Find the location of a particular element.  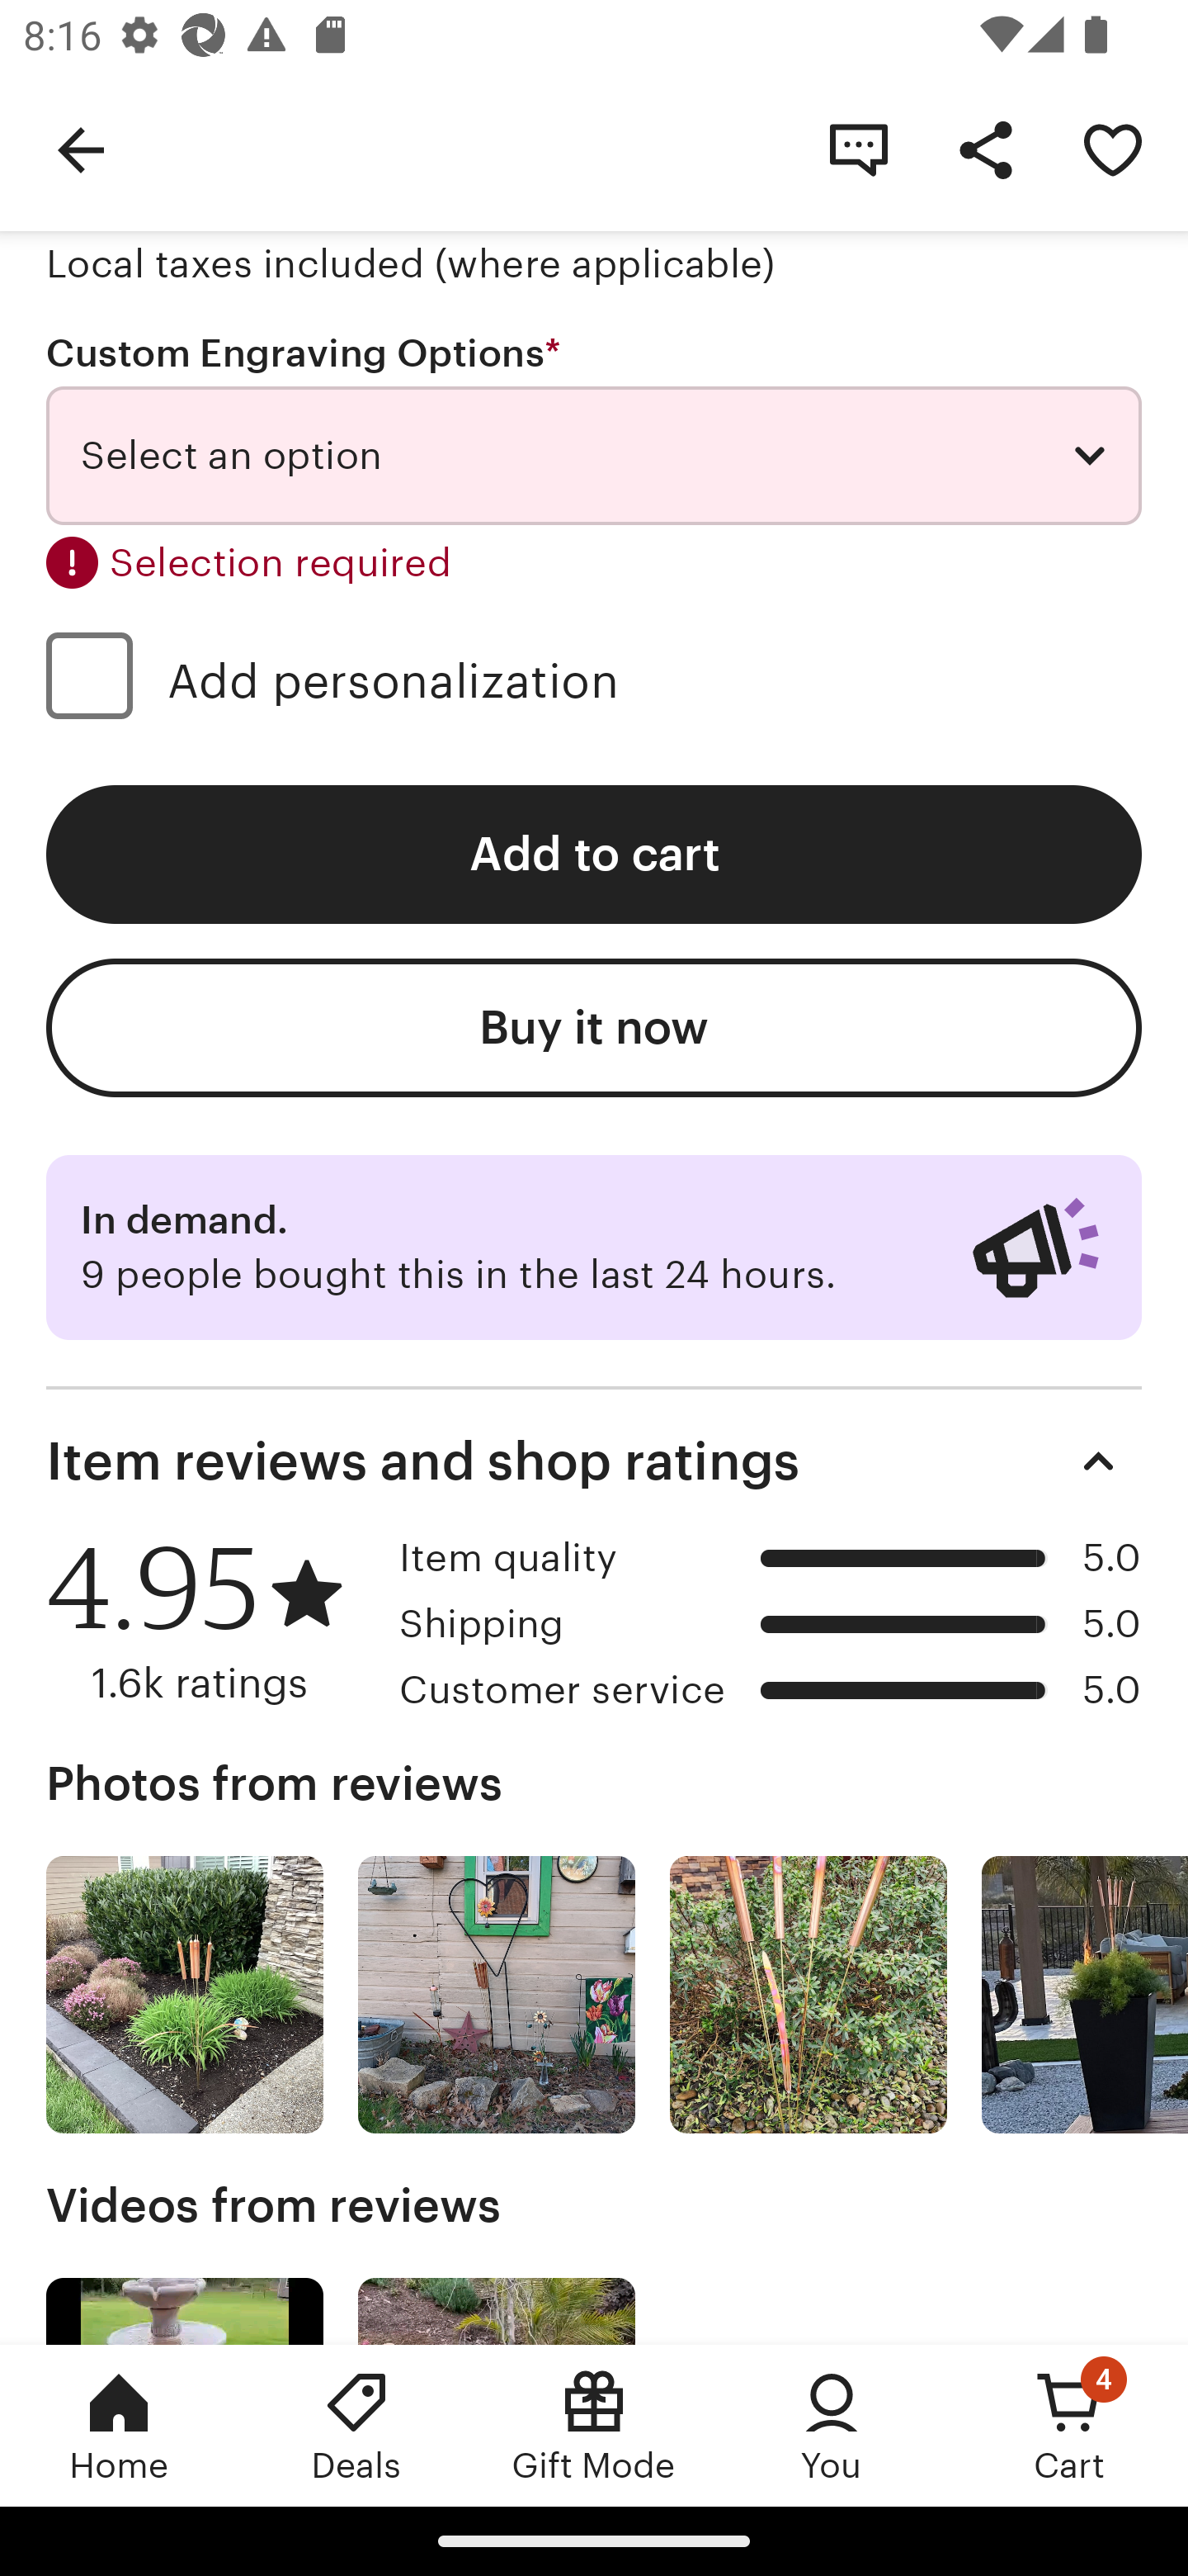

Share is located at coordinates (985, 149).